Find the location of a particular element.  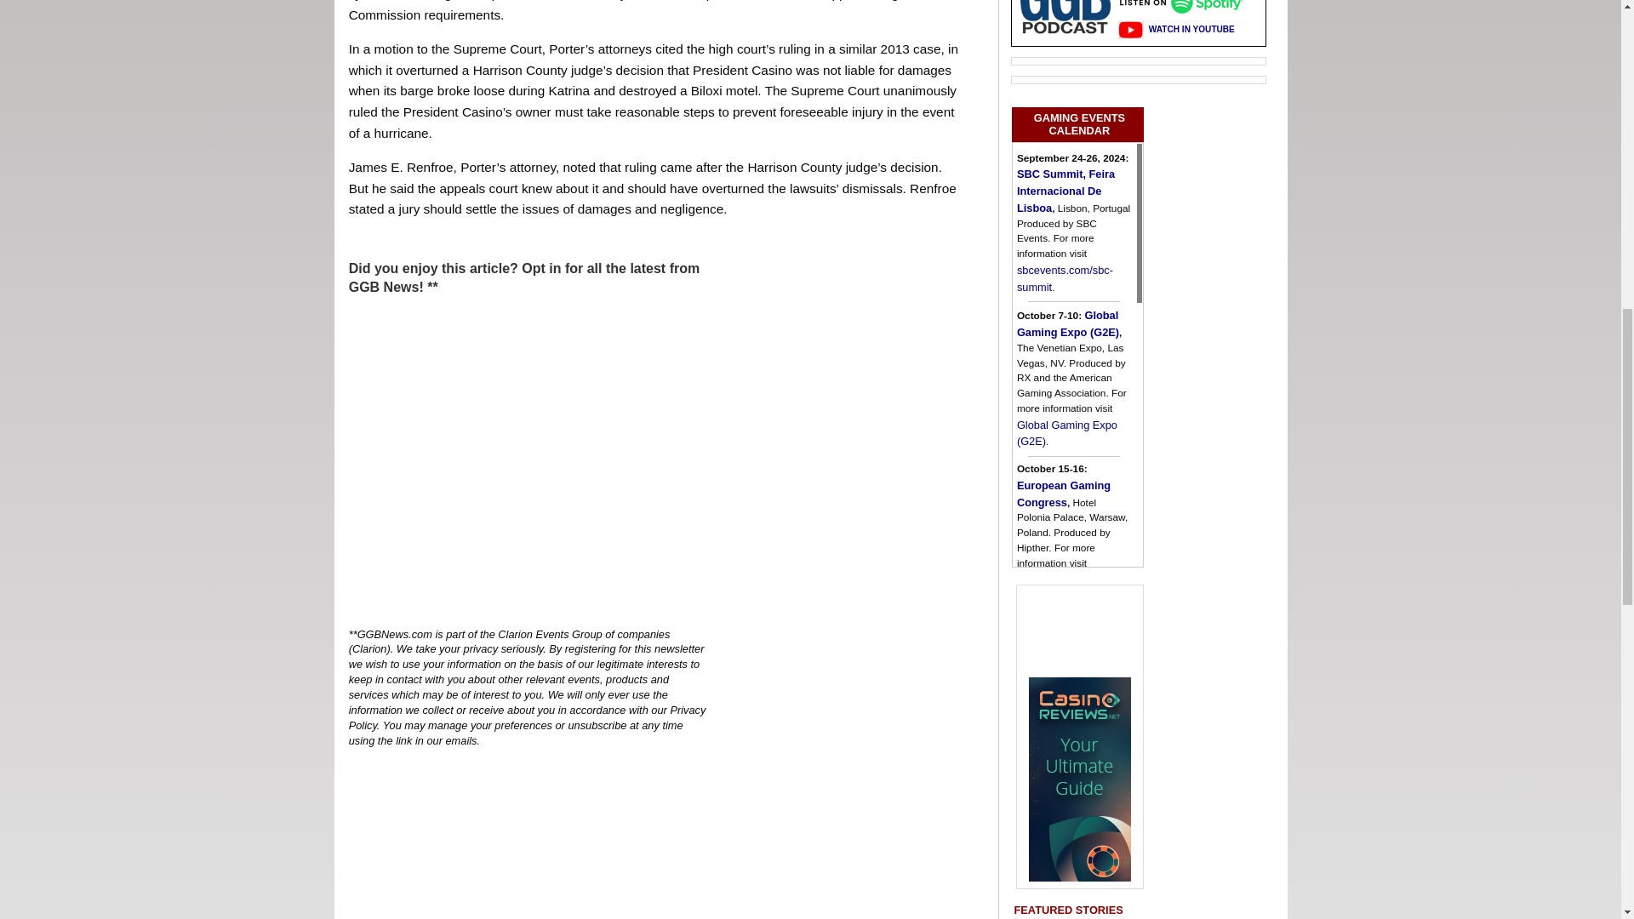

Form is located at coordinates (528, 461).